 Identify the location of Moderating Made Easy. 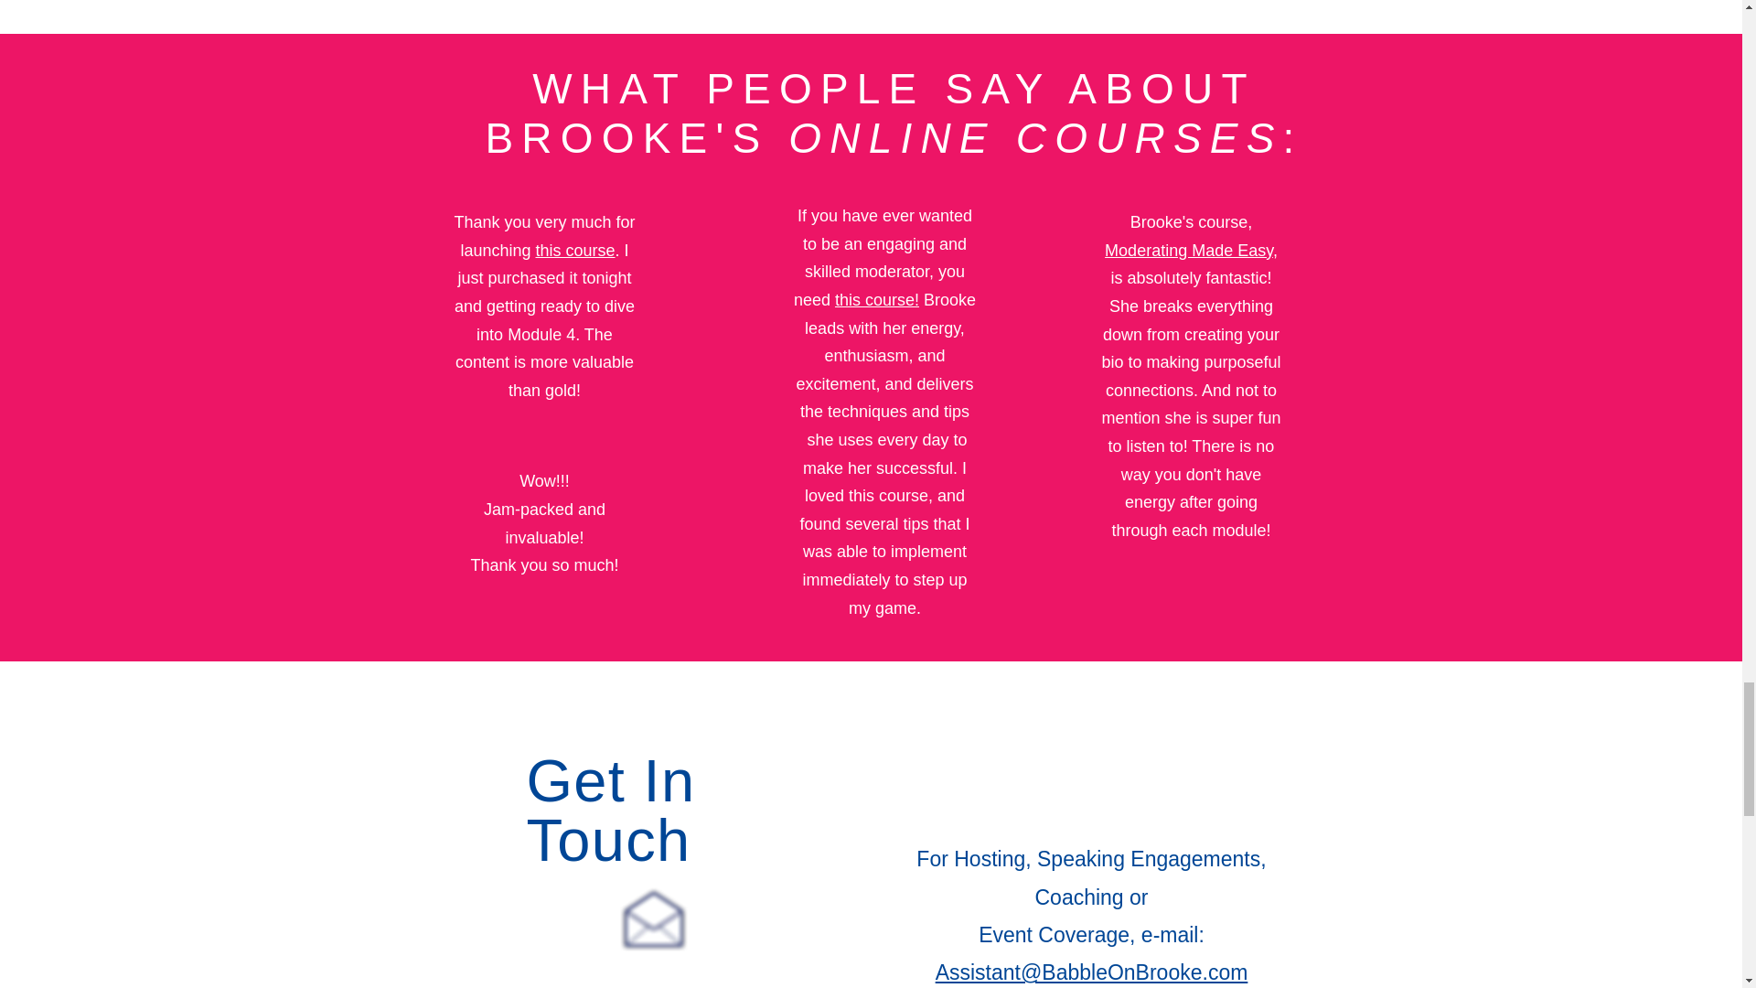
(1189, 251).